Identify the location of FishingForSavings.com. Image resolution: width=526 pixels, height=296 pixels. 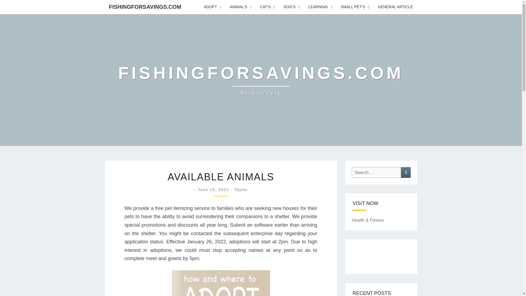
(261, 80).